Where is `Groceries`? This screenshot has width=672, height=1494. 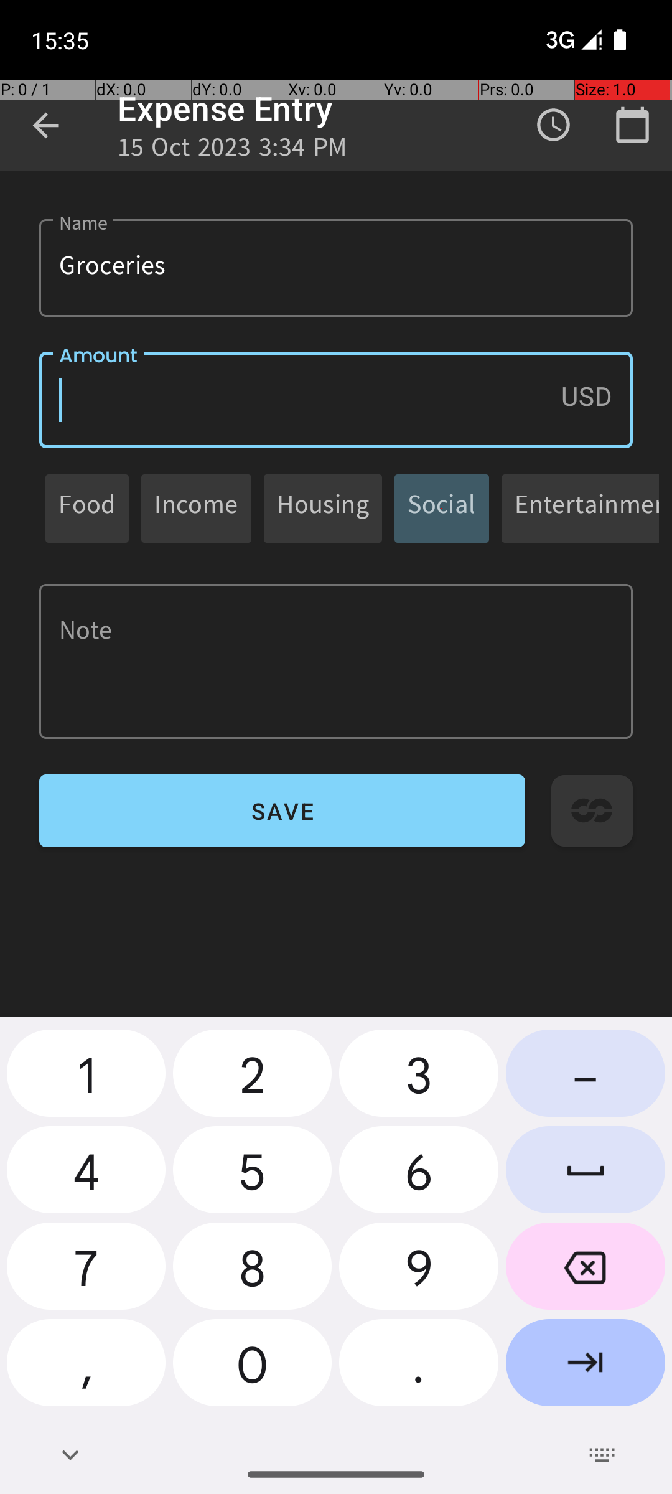
Groceries is located at coordinates (336, 268).